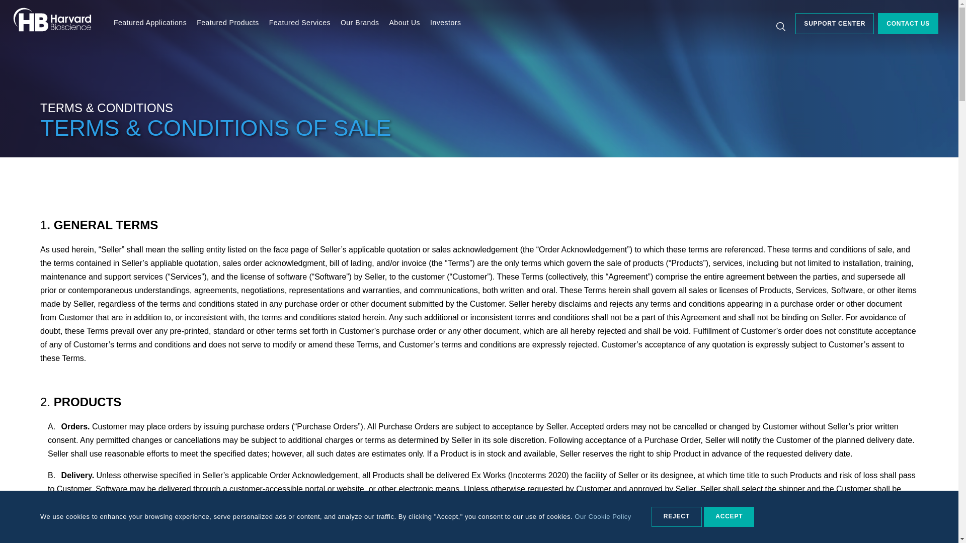 The width and height of the screenshot is (966, 543). What do you see at coordinates (719, 35) in the screenshot?
I see `Apply` at bounding box center [719, 35].